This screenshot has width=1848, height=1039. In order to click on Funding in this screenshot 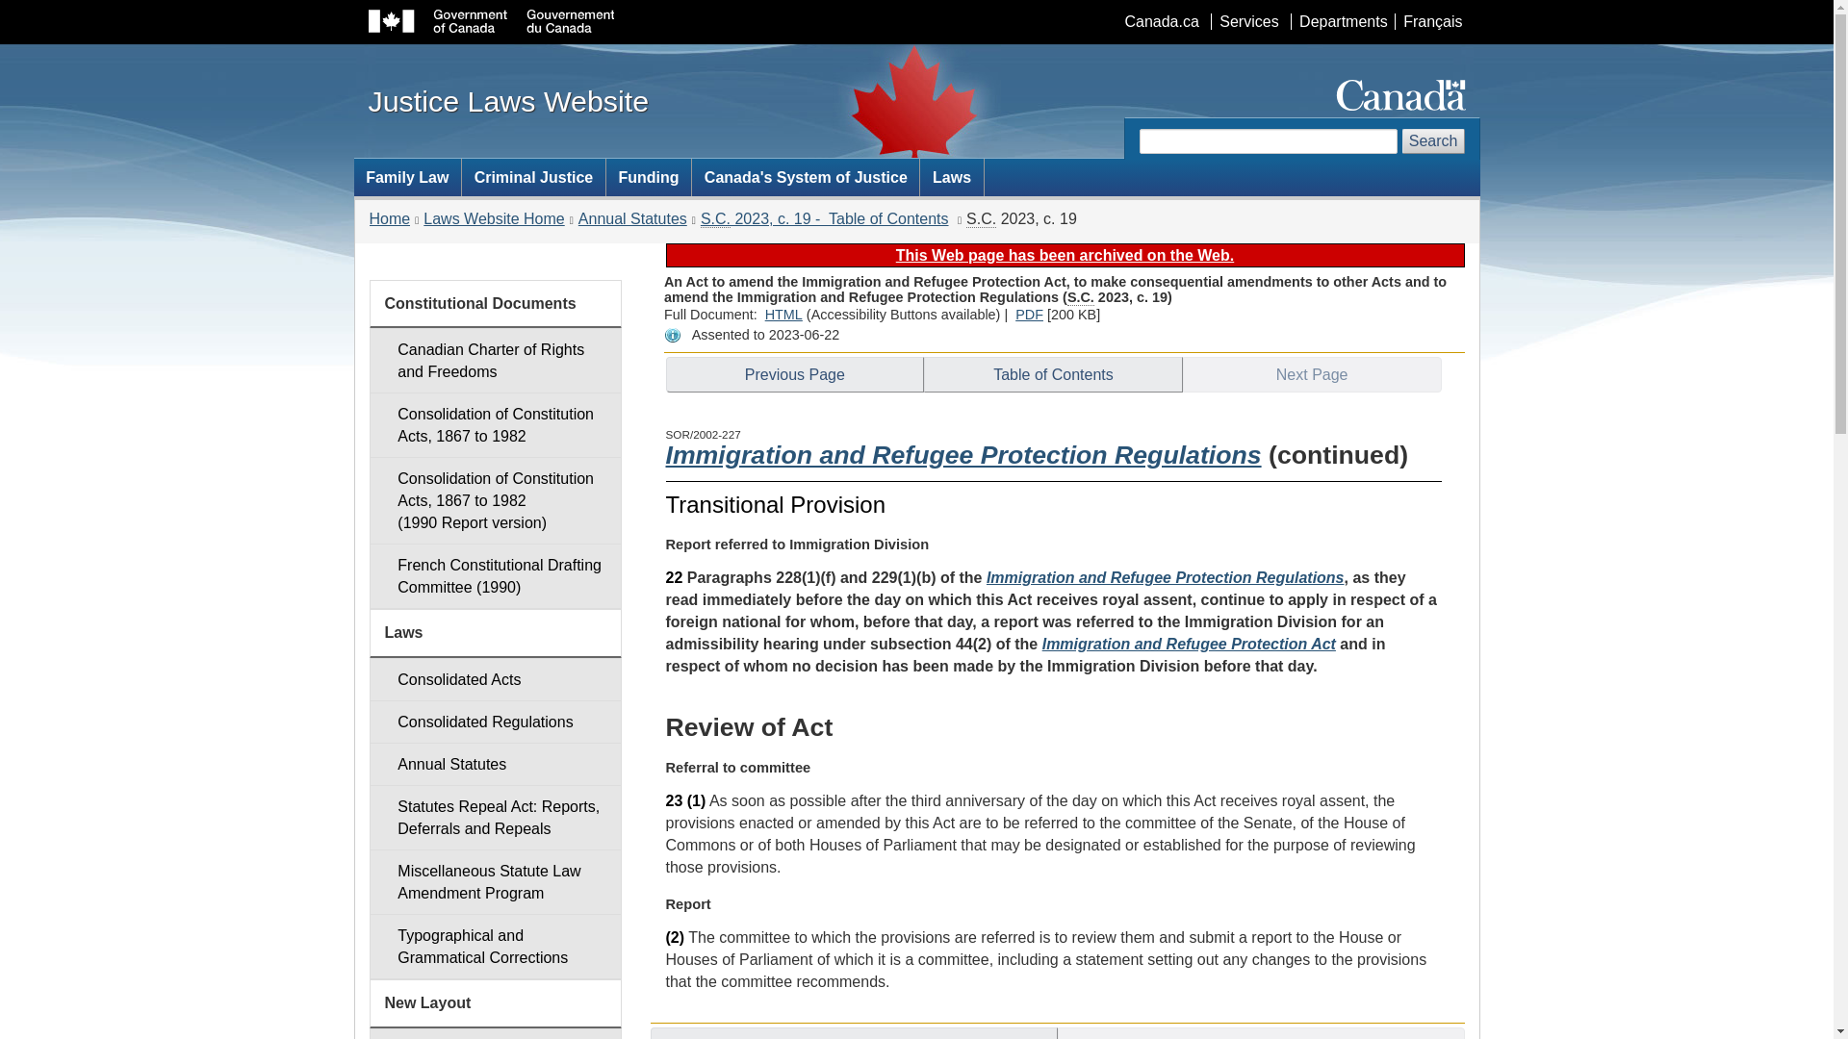, I will do `click(649, 177)`.